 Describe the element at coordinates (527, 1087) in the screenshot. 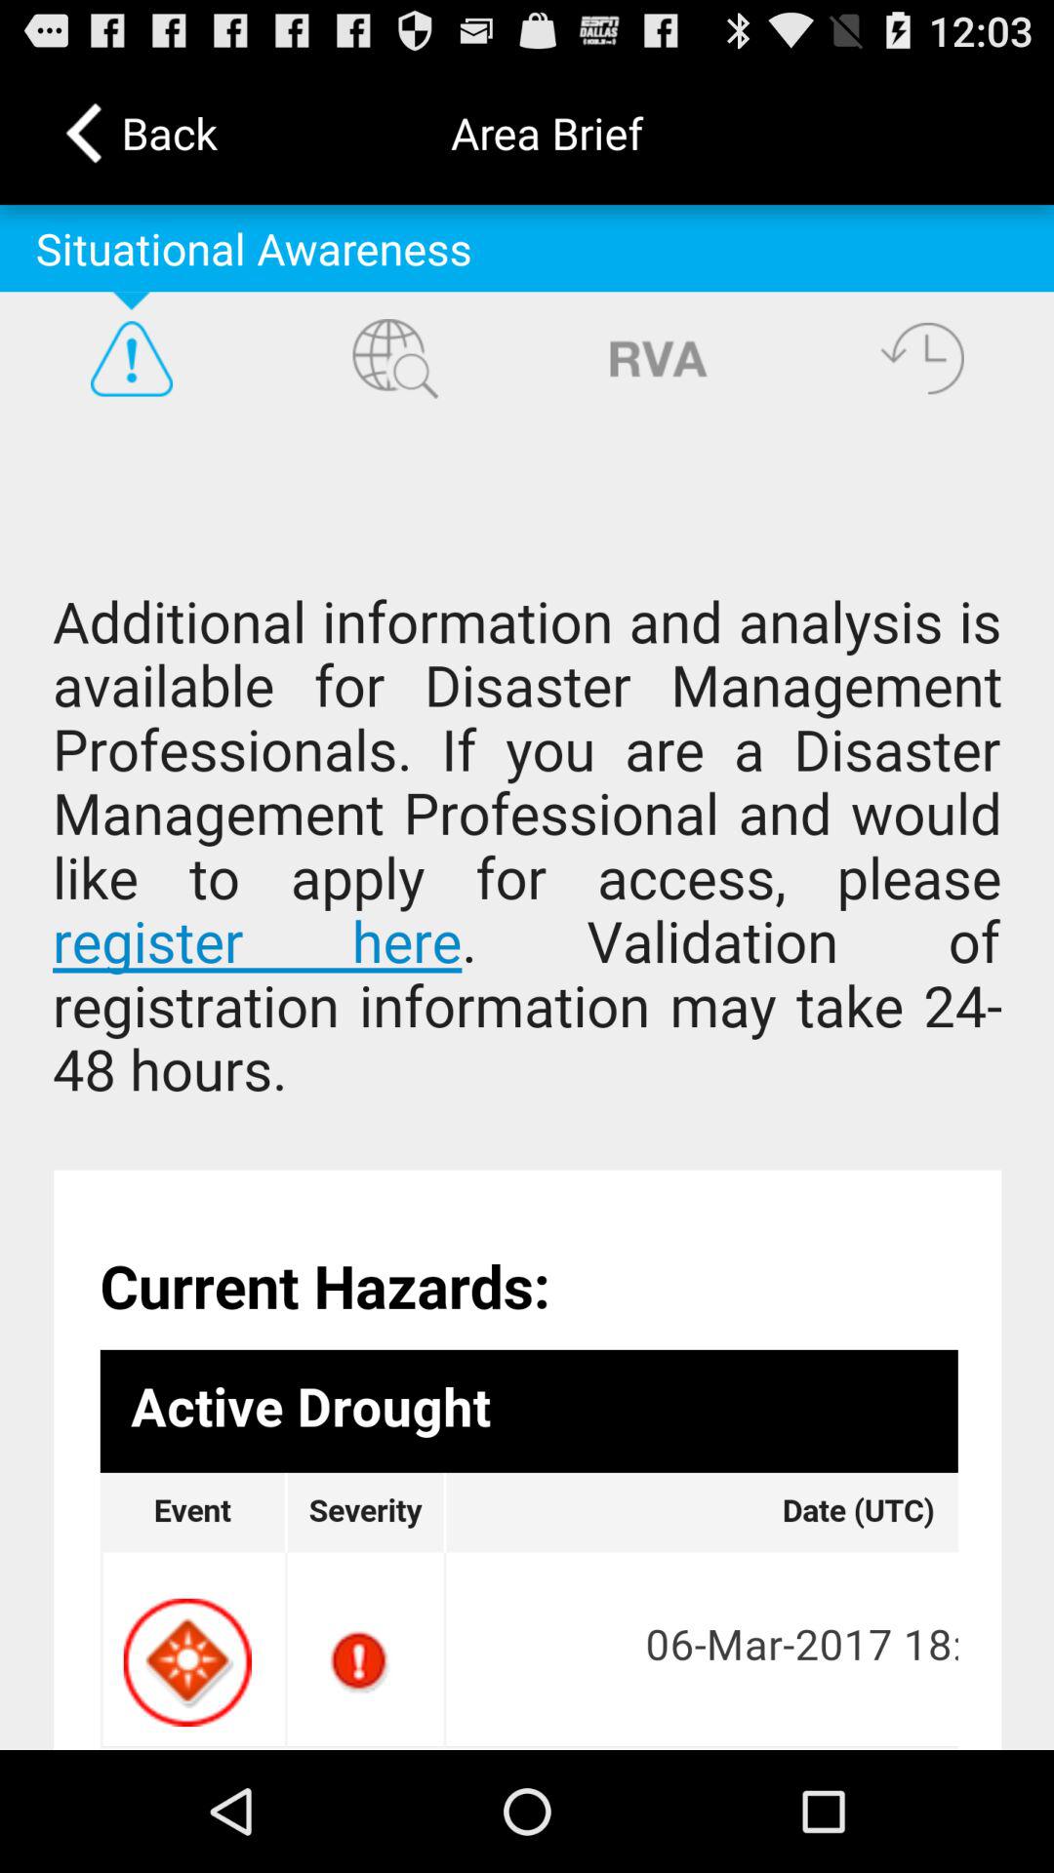

I see `choose this` at that location.